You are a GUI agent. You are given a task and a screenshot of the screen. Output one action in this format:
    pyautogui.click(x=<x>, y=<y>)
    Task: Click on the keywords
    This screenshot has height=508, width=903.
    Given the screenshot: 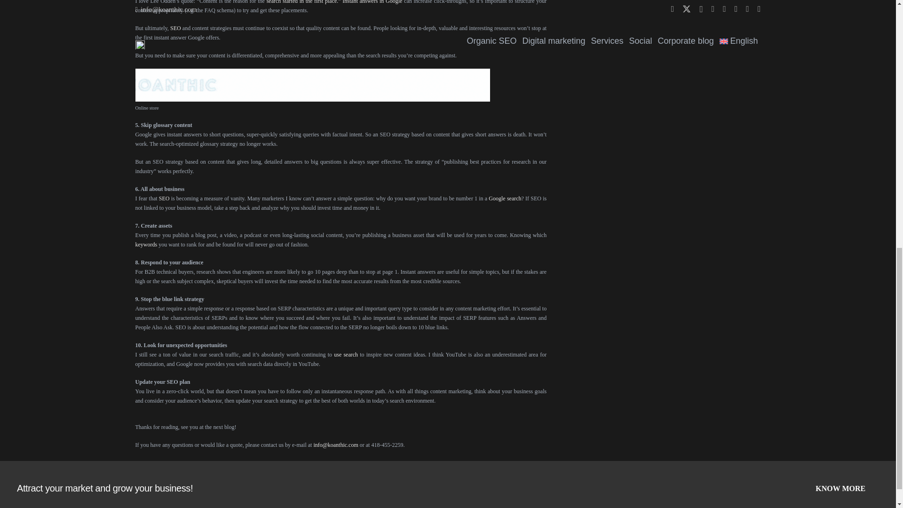 What is the action you would take?
    pyautogui.click(x=146, y=245)
    